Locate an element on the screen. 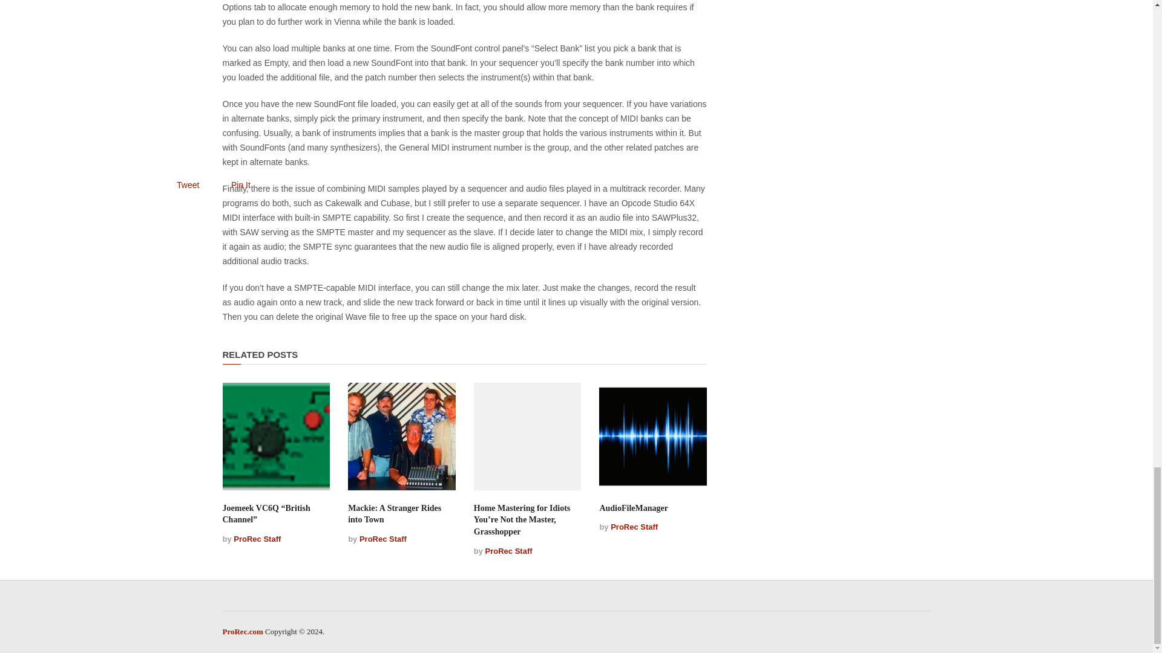  Mackie: A Stranger Rides into Town is located at coordinates (401, 437).